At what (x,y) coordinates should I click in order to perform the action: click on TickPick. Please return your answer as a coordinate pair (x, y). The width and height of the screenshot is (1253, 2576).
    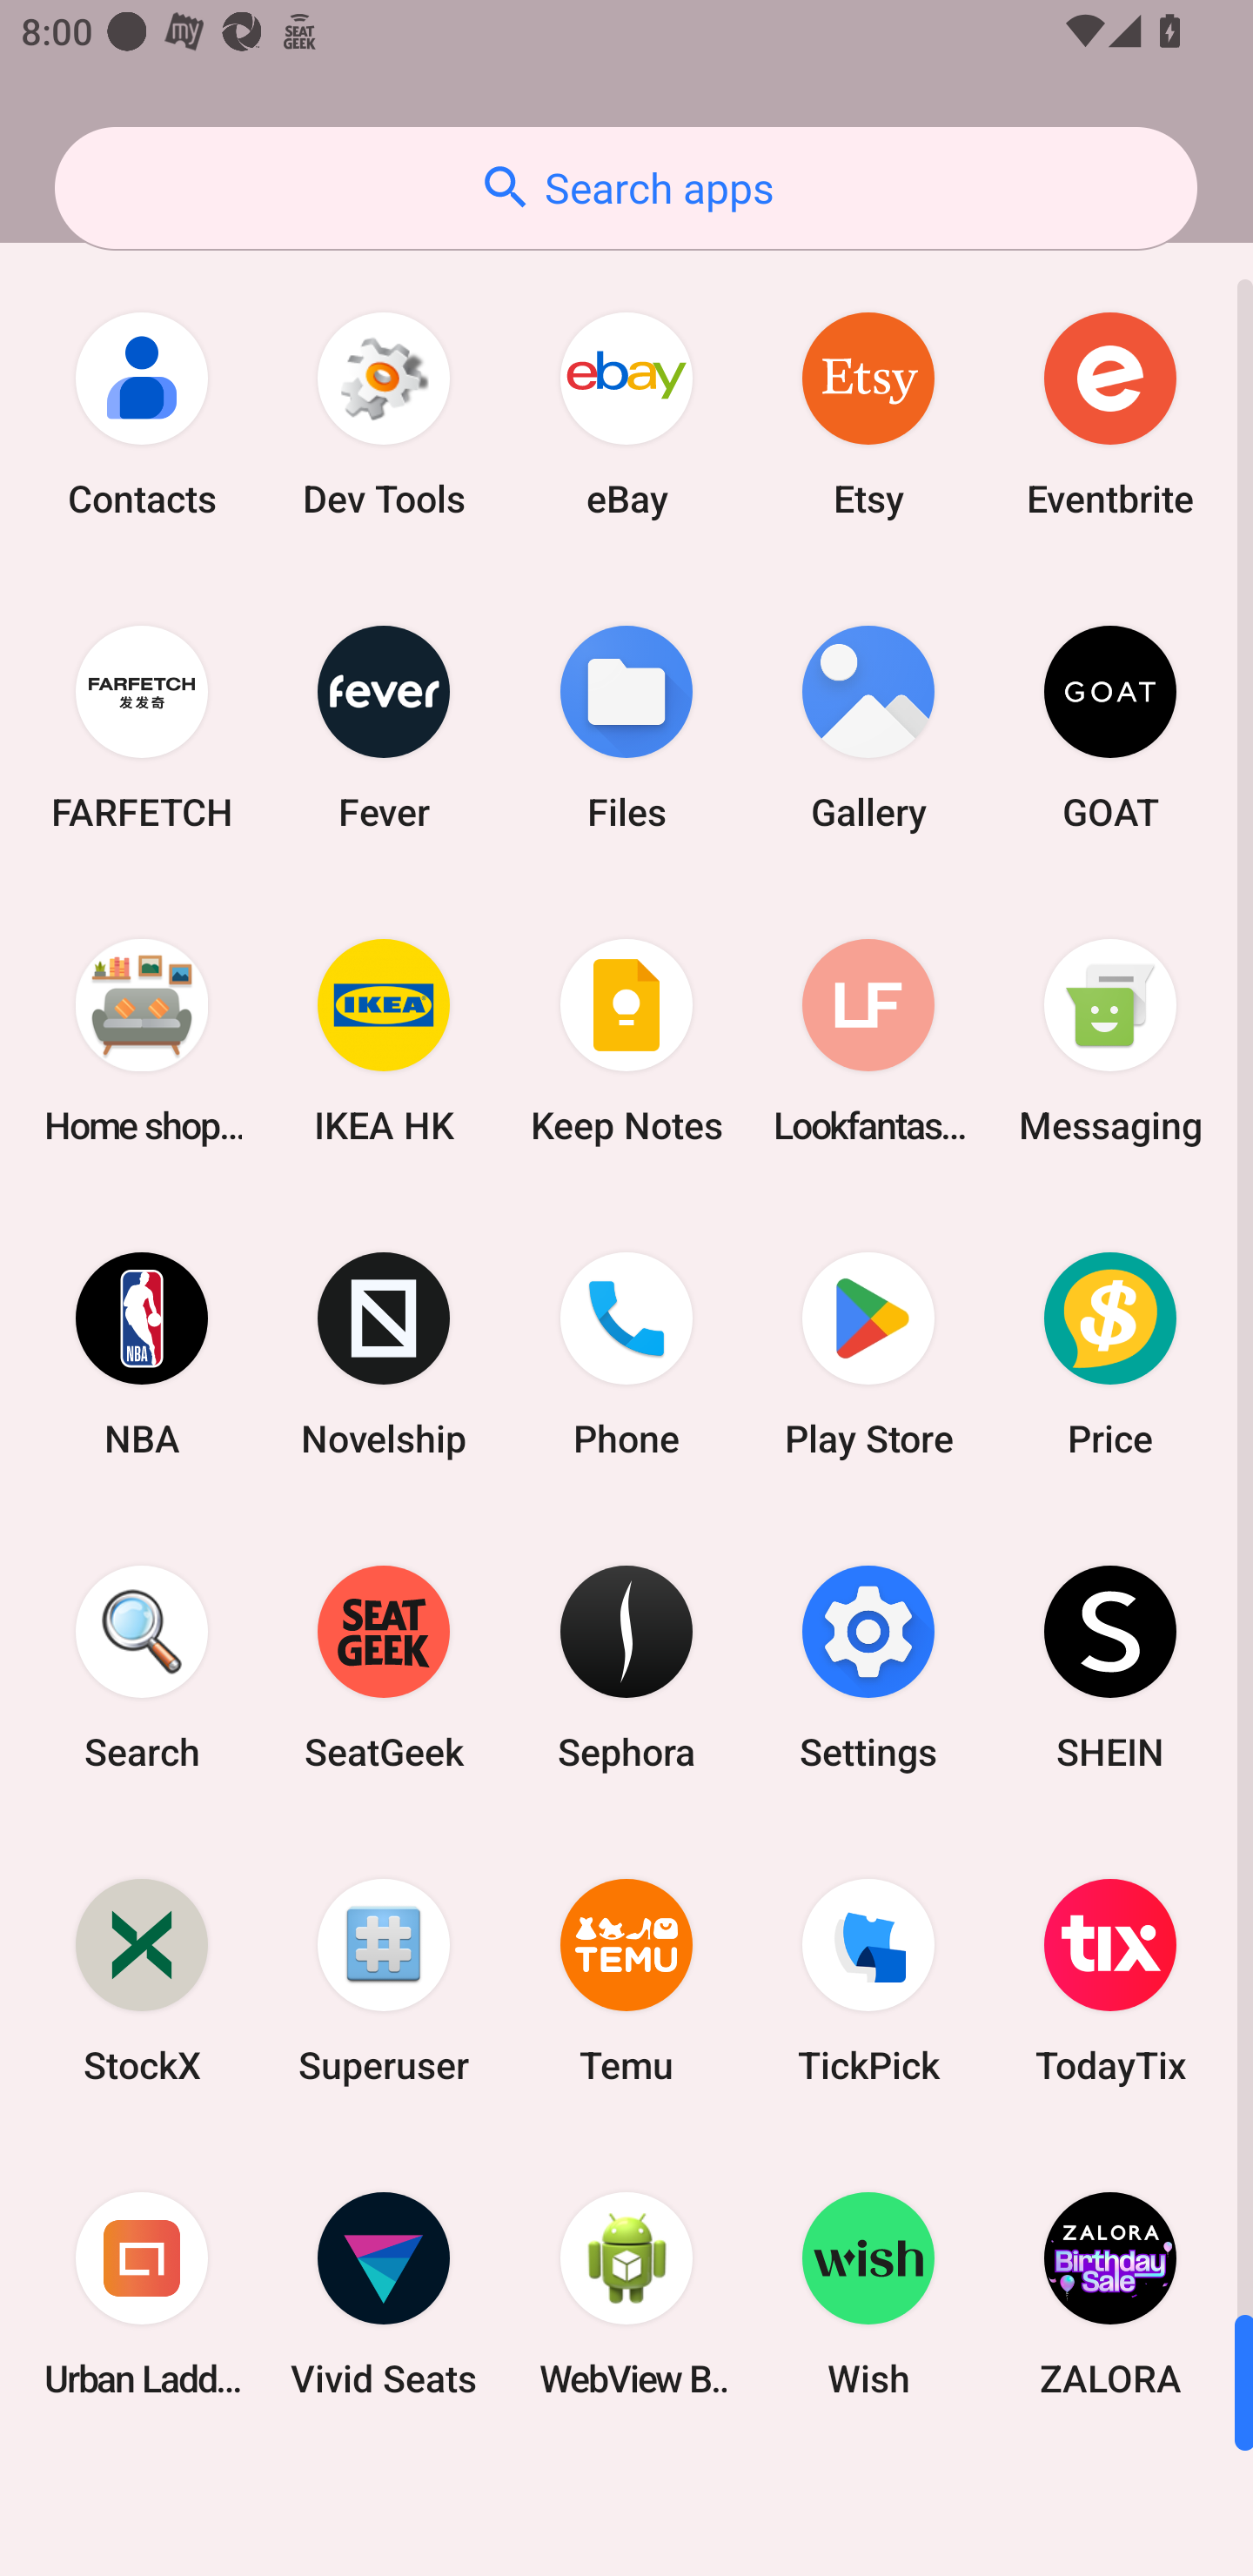
    Looking at the image, I should click on (868, 1981).